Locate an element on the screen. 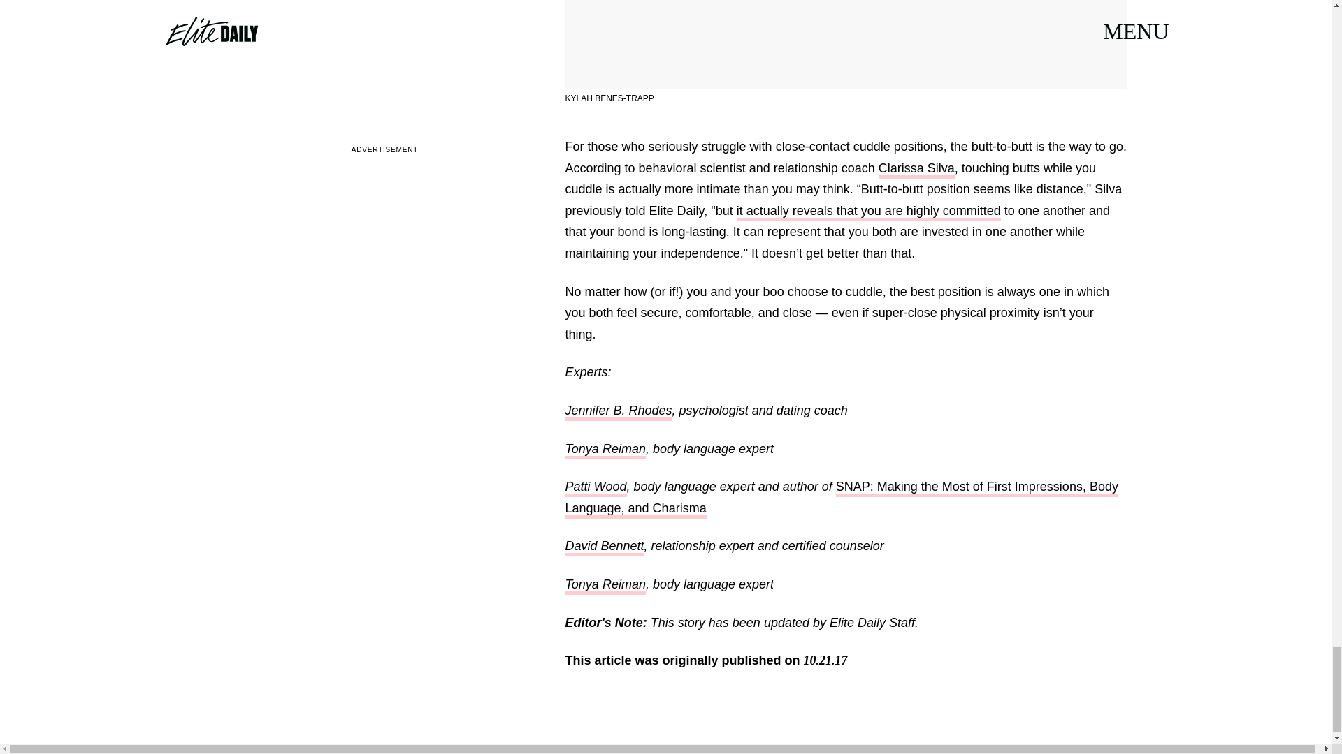  David Bennett is located at coordinates (604, 547).